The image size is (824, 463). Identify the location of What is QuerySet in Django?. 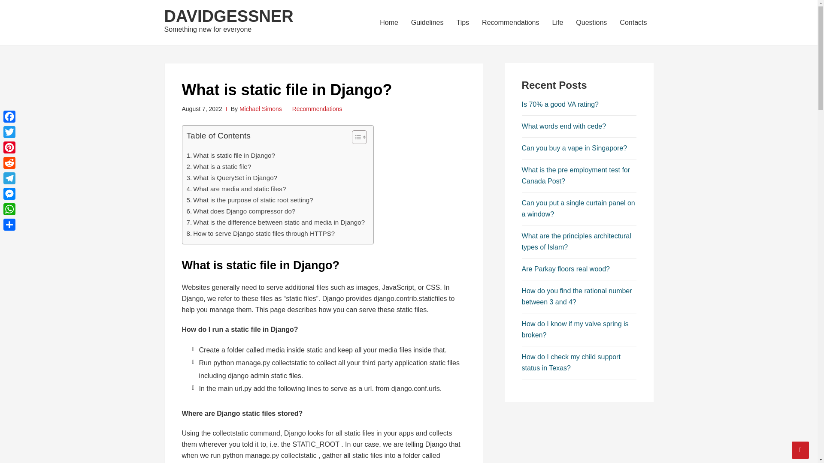
(231, 177).